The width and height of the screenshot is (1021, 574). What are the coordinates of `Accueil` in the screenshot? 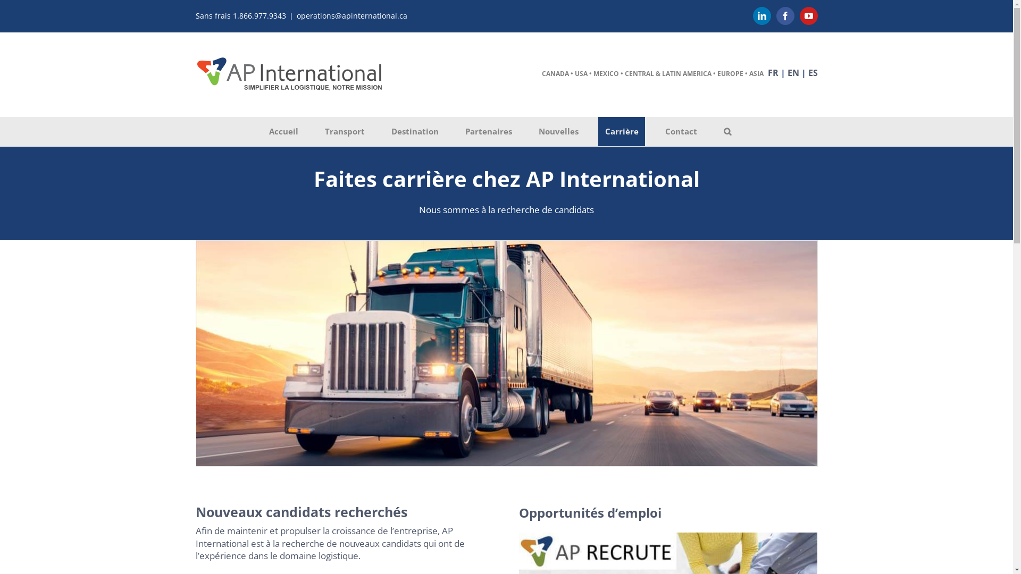 It's located at (283, 132).